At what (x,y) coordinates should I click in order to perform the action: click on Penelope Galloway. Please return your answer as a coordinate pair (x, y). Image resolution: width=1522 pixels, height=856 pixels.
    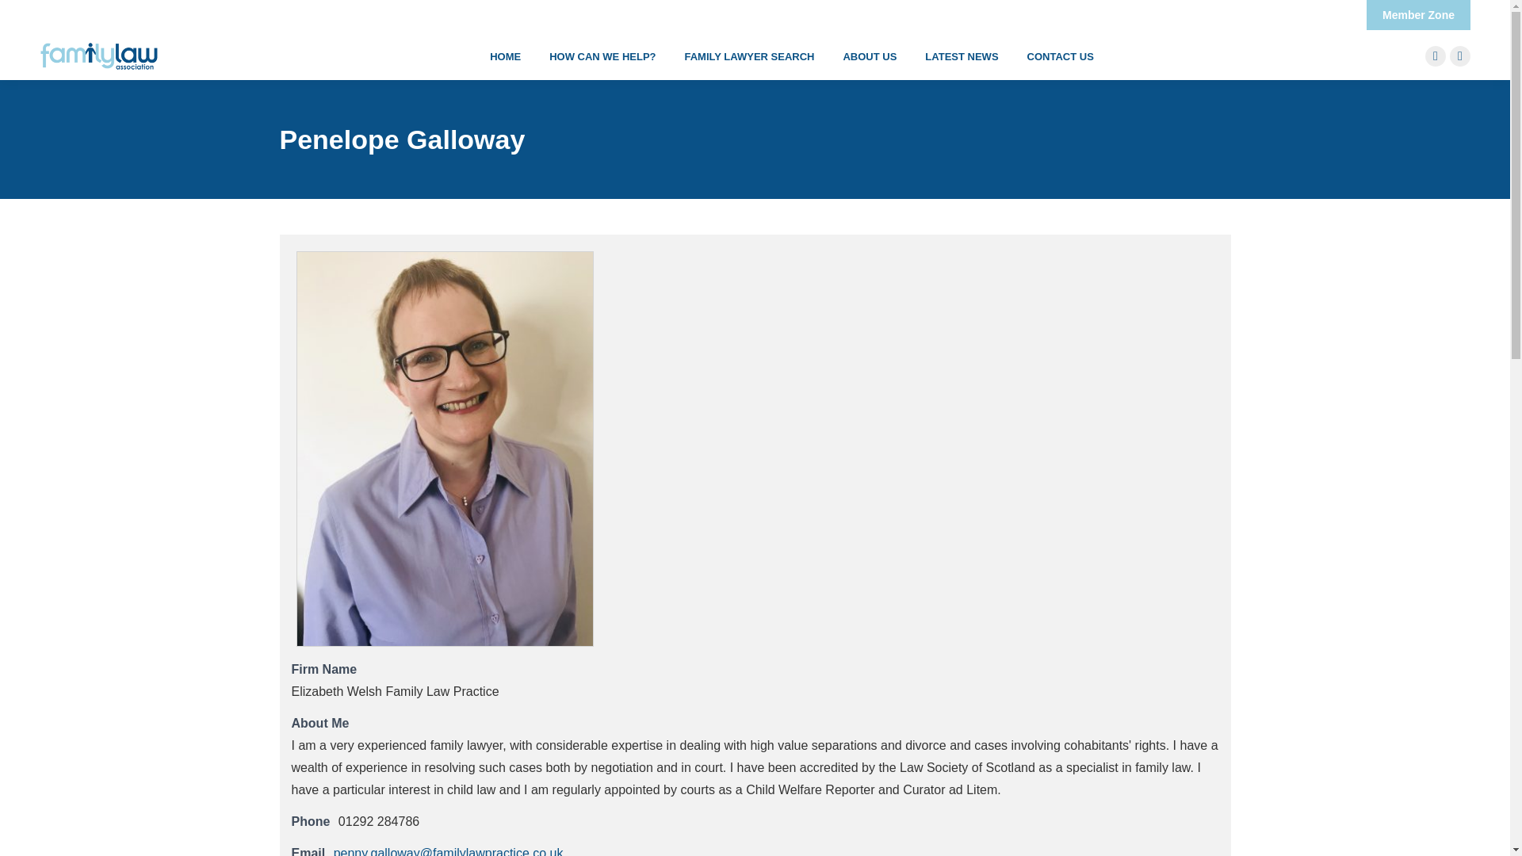
    Looking at the image, I should click on (445, 449).